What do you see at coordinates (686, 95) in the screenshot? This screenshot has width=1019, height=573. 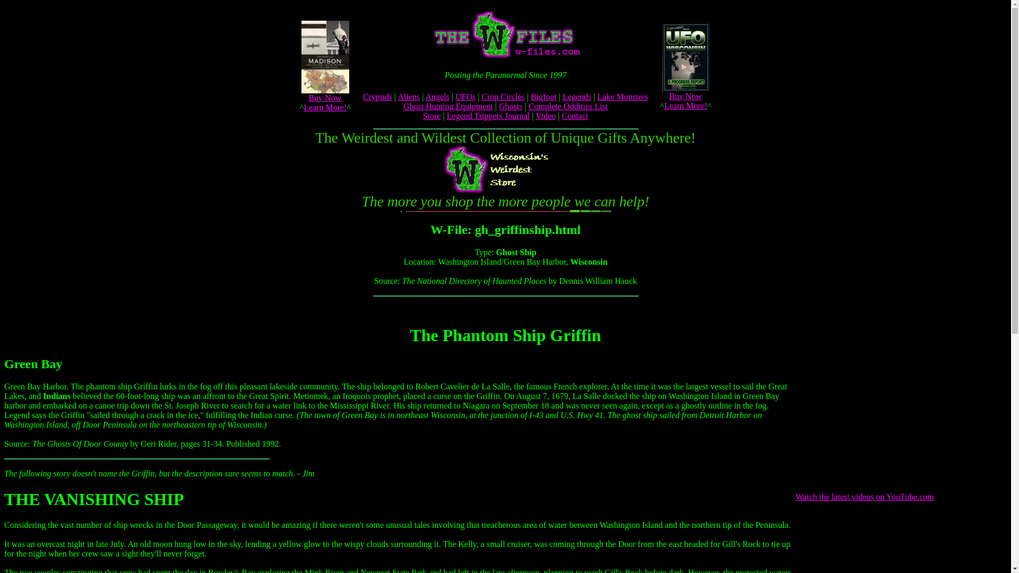 I see `Buy Now` at bounding box center [686, 95].